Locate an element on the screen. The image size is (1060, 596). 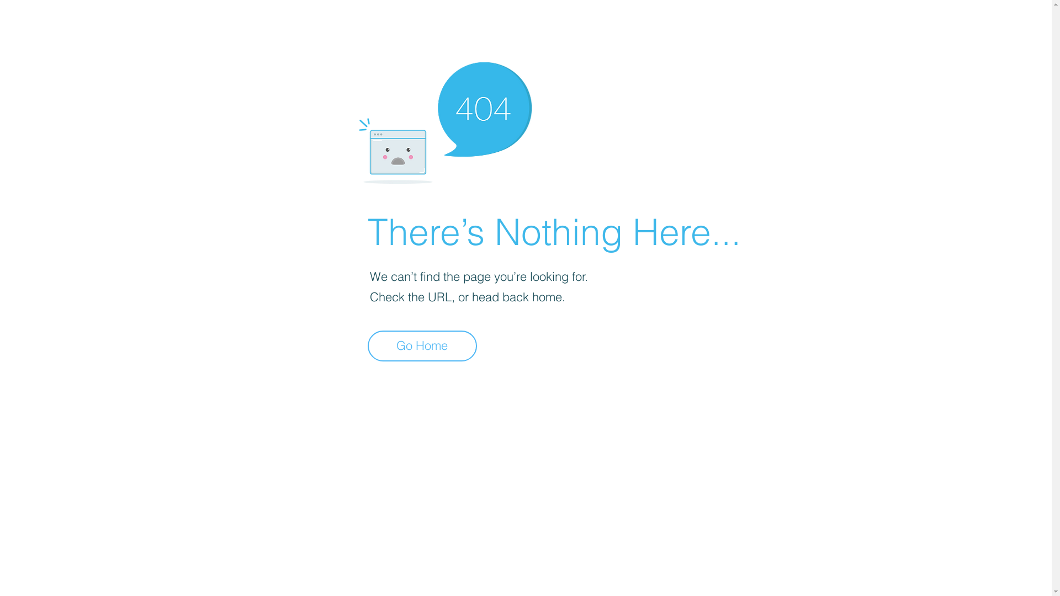
Go Home is located at coordinates (422, 346).